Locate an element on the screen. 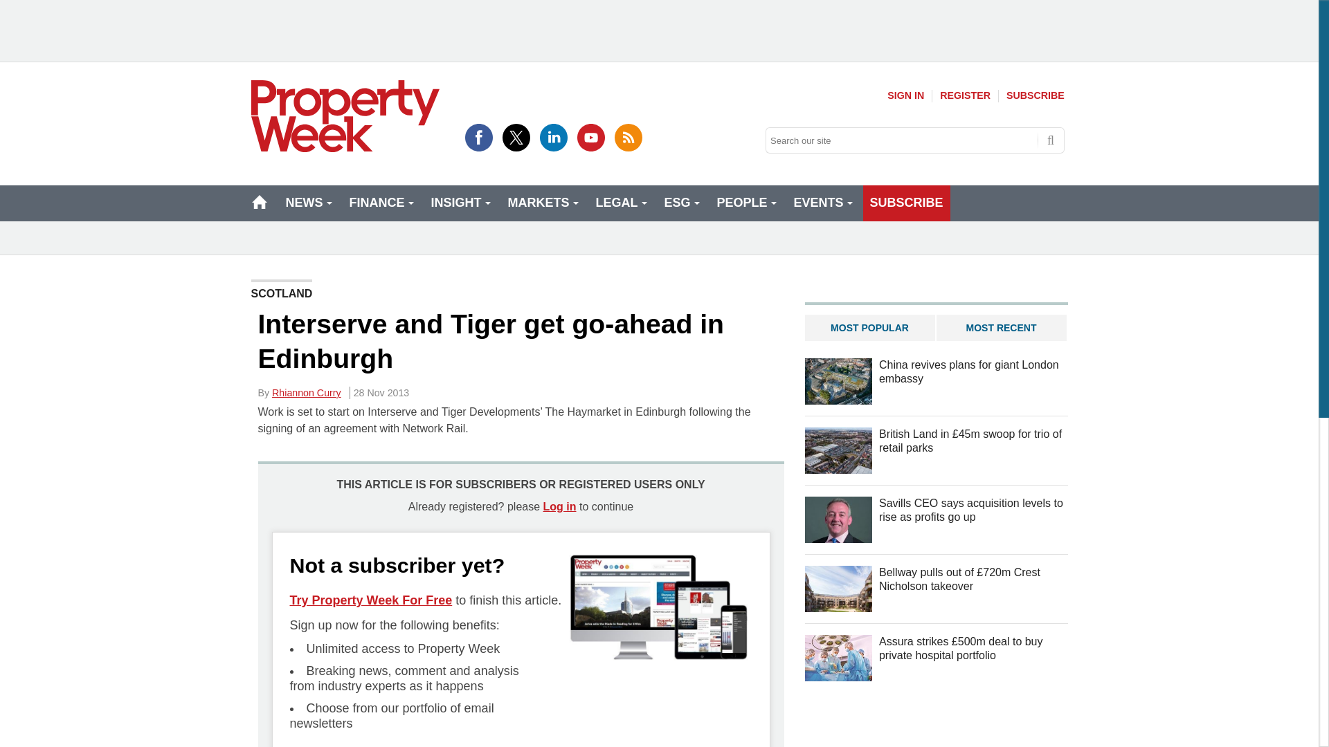 This screenshot has height=747, width=1329. SIGN IN is located at coordinates (905, 95).